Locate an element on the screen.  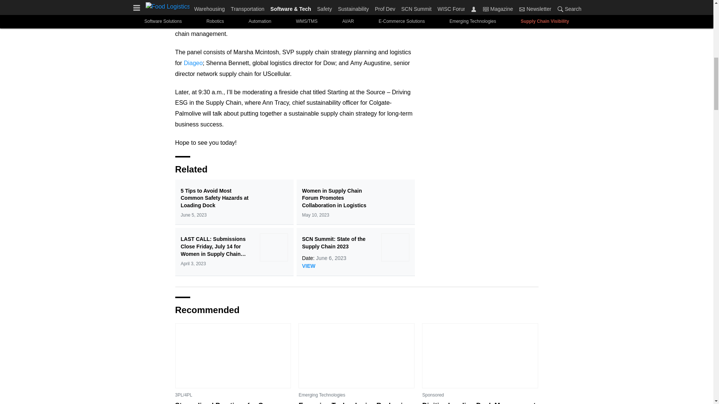
Sponsored is located at coordinates (433, 395).